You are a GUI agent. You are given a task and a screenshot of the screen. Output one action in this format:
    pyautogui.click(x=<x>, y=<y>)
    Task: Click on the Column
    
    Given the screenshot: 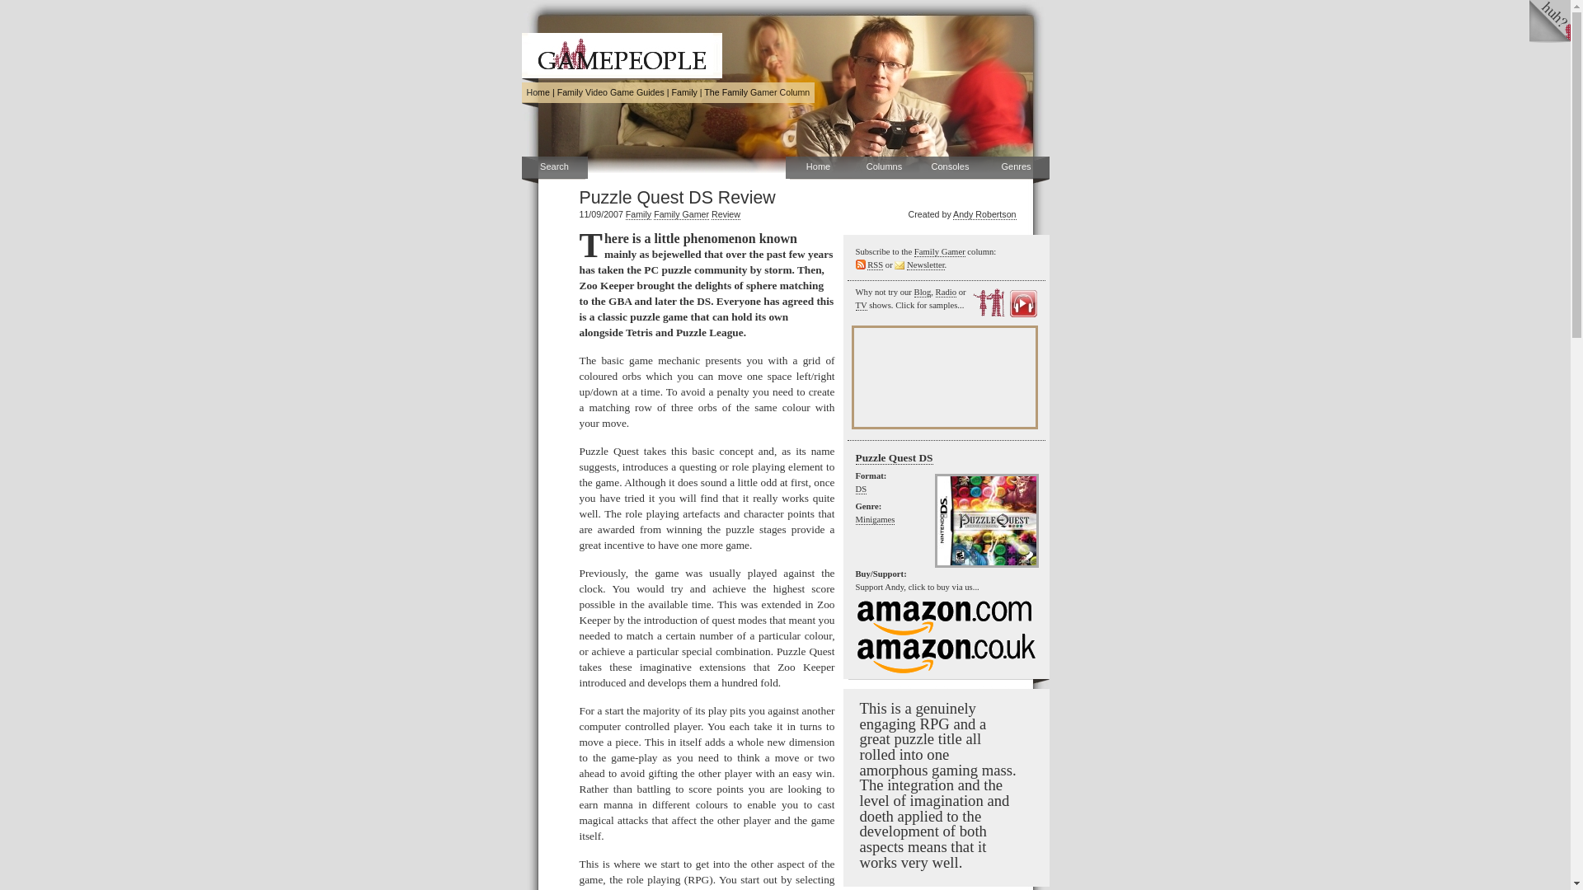 What is the action you would take?
    pyautogui.click(x=757, y=91)
    